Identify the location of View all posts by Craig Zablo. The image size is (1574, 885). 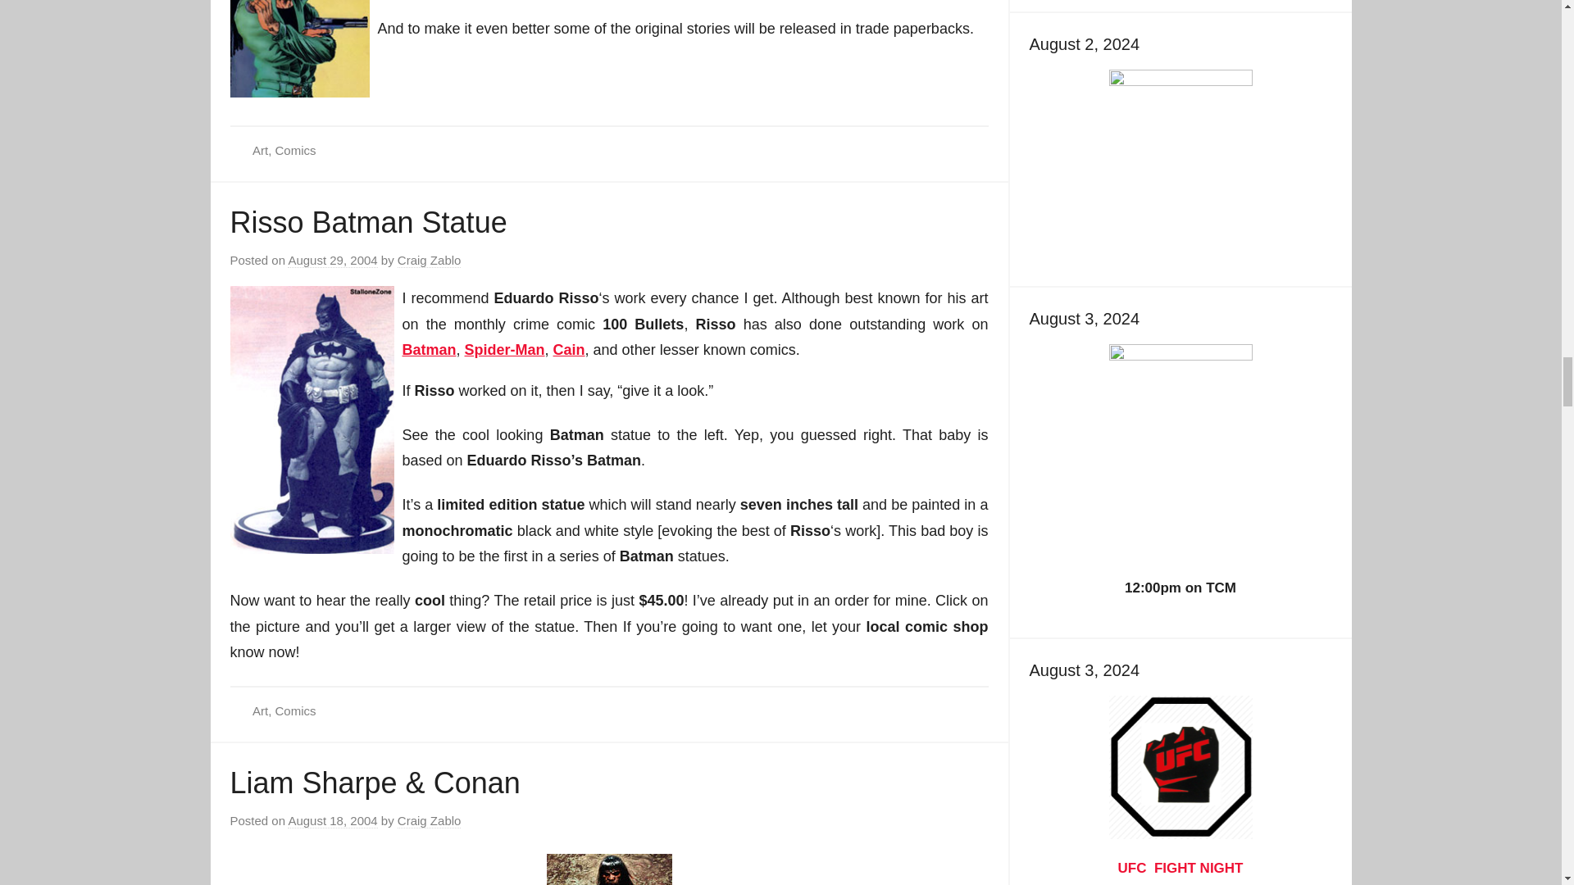
(430, 820).